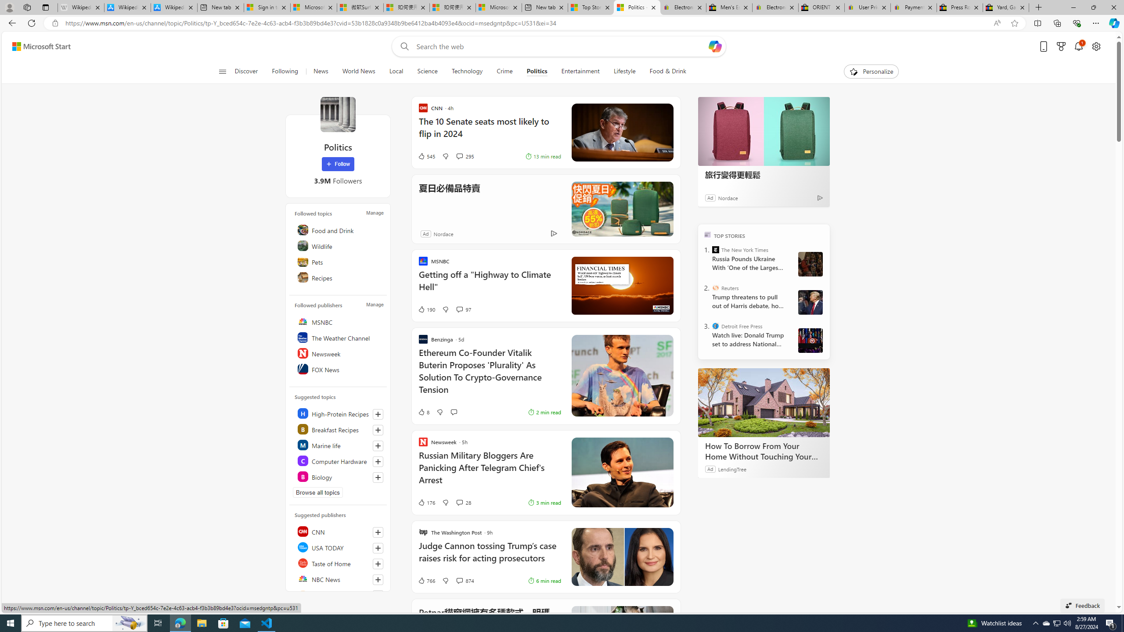  I want to click on View comments 97 Comment, so click(459, 309).